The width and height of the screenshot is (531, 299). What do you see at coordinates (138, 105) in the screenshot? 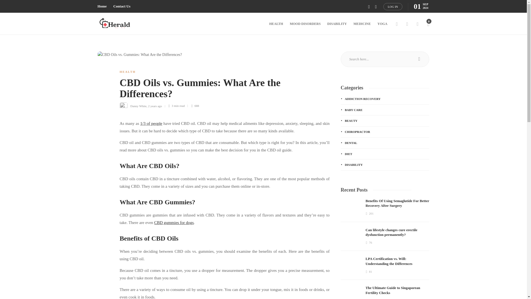
I see `Danny White` at bounding box center [138, 105].